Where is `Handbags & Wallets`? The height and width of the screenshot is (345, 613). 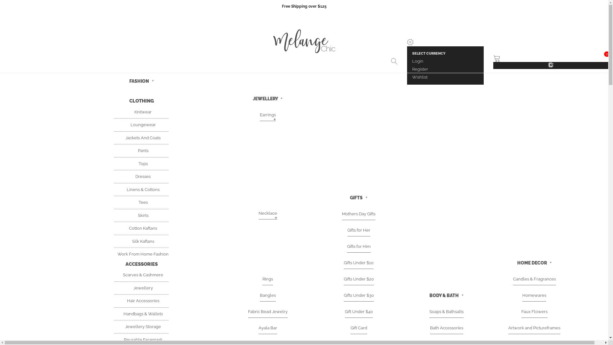
Handbags & Wallets is located at coordinates (141, 314).